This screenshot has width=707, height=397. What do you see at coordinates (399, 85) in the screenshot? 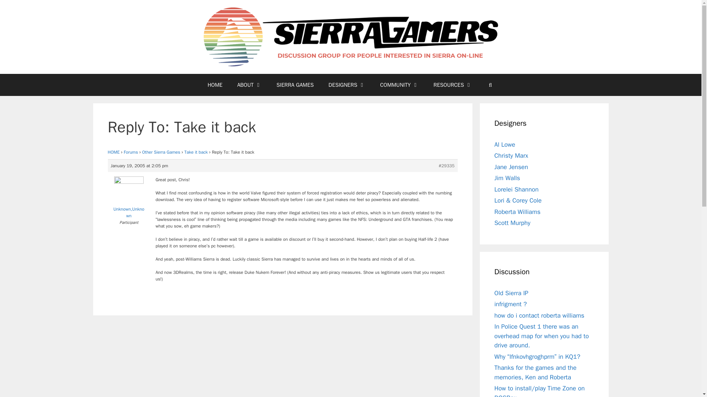
I see `COMMUNITY` at bounding box center [399, 85].